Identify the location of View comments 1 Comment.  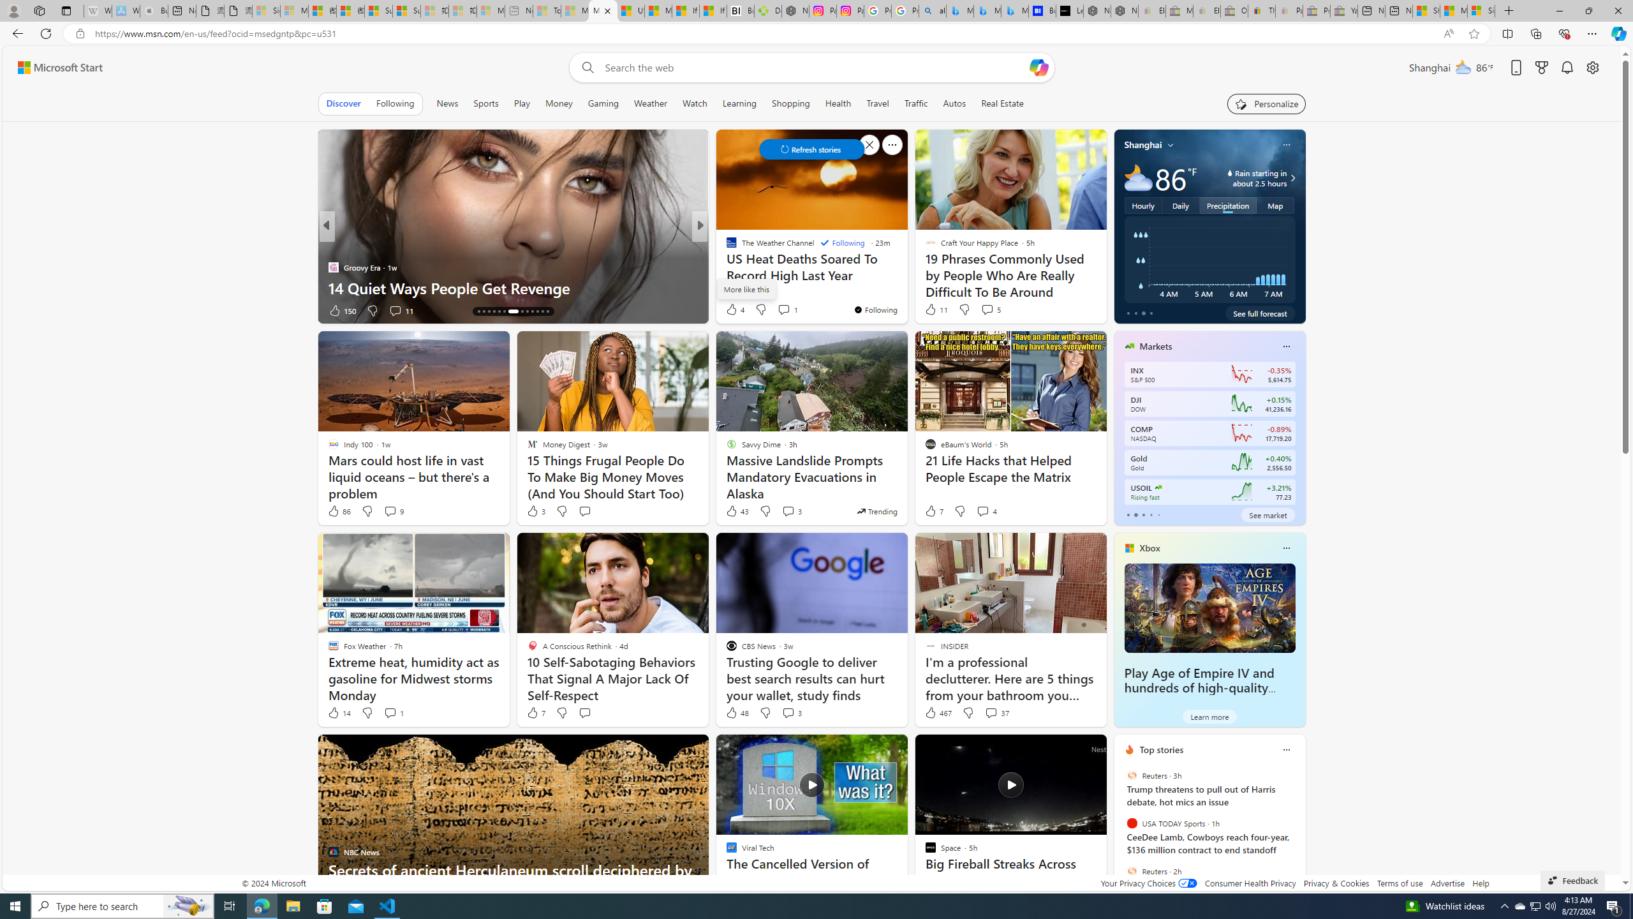
(393, 712).